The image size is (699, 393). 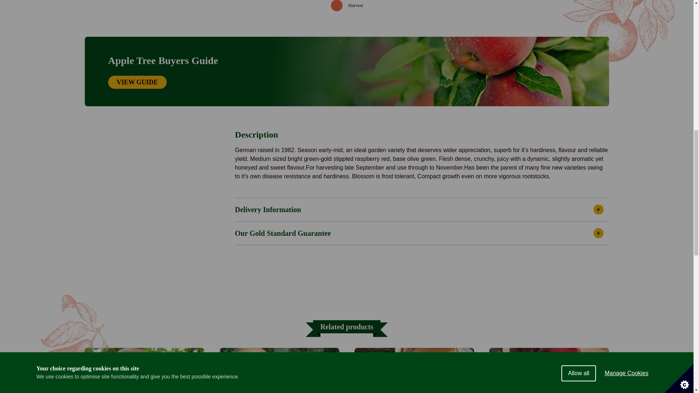 I want to click on Allow all, so click(x=578, y=12).